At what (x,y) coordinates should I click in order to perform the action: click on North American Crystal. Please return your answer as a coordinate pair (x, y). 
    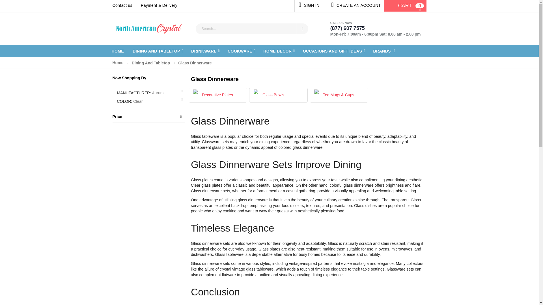
    Looking at the image, I should click on (149, 29).